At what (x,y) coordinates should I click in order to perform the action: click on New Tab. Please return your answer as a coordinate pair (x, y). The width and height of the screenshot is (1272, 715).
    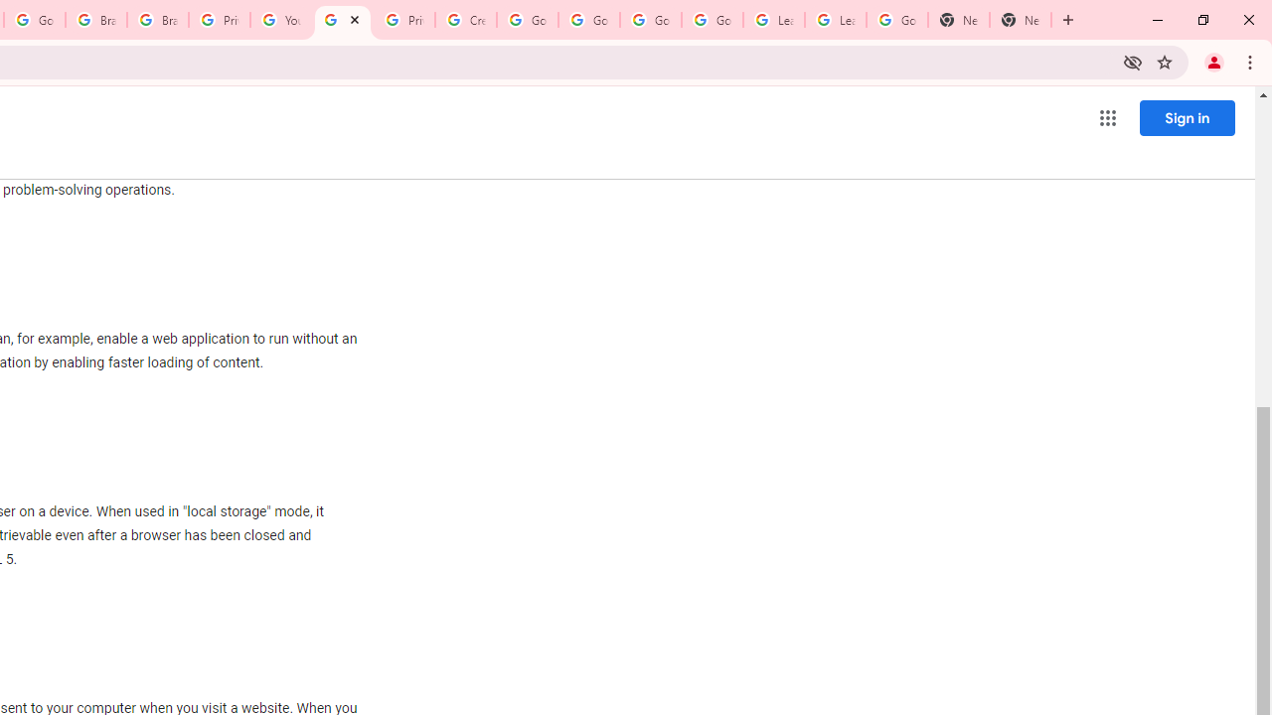
    Looking at the image, I should click on (958, 20).